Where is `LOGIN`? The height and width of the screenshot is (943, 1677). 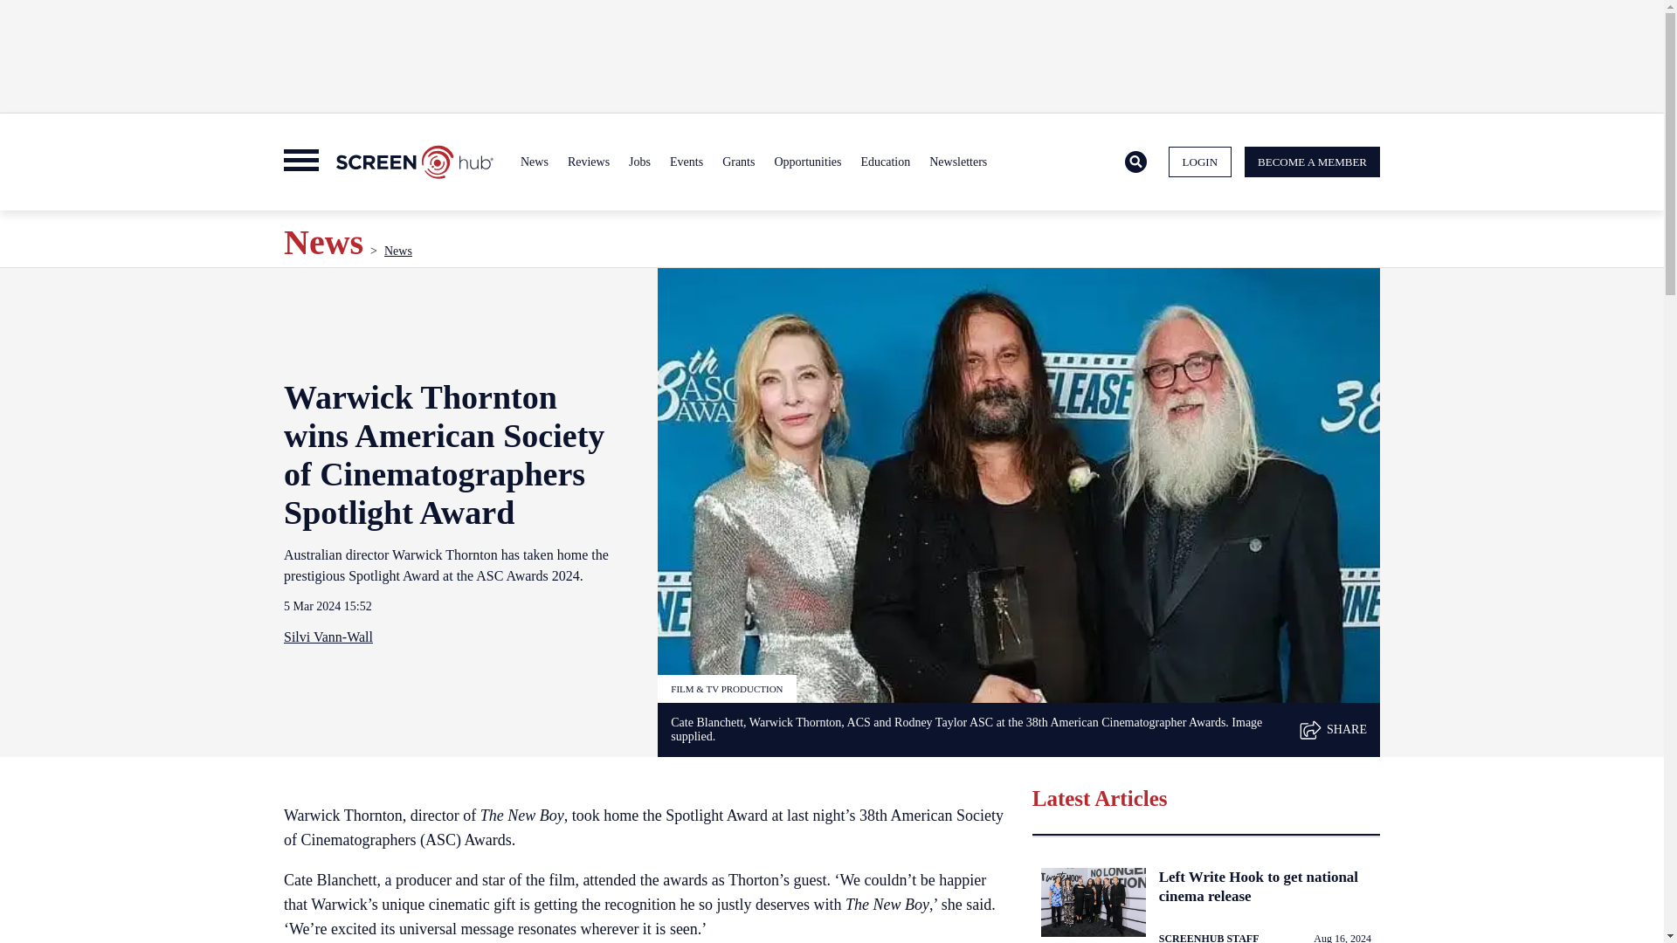 LOGIN is located at coordinates (1200, 162).